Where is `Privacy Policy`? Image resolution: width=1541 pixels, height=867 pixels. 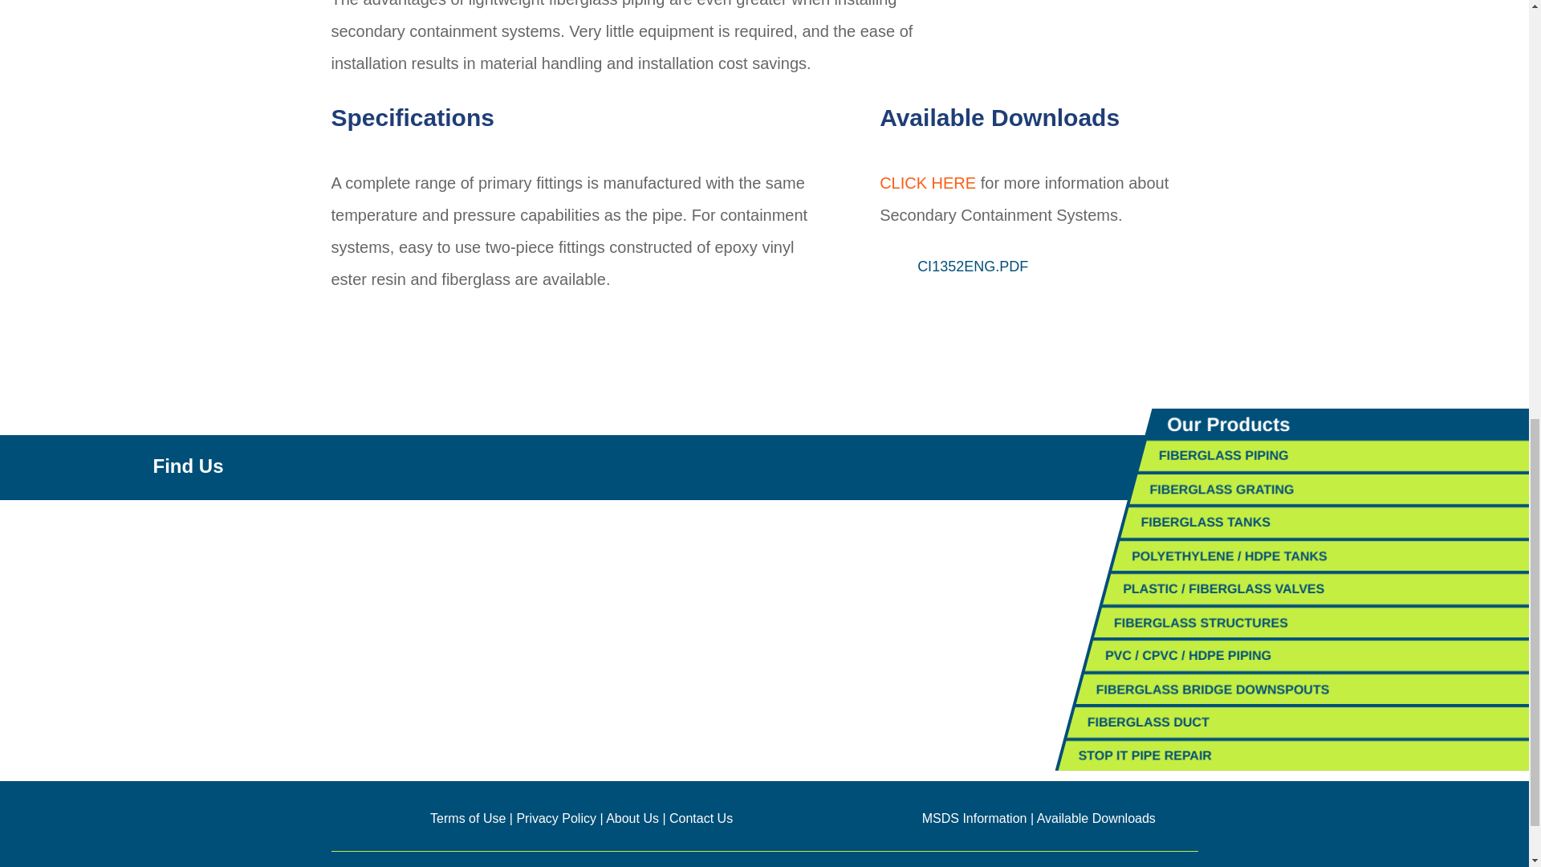
Privacy Policy is located at coordinates (556, 818).